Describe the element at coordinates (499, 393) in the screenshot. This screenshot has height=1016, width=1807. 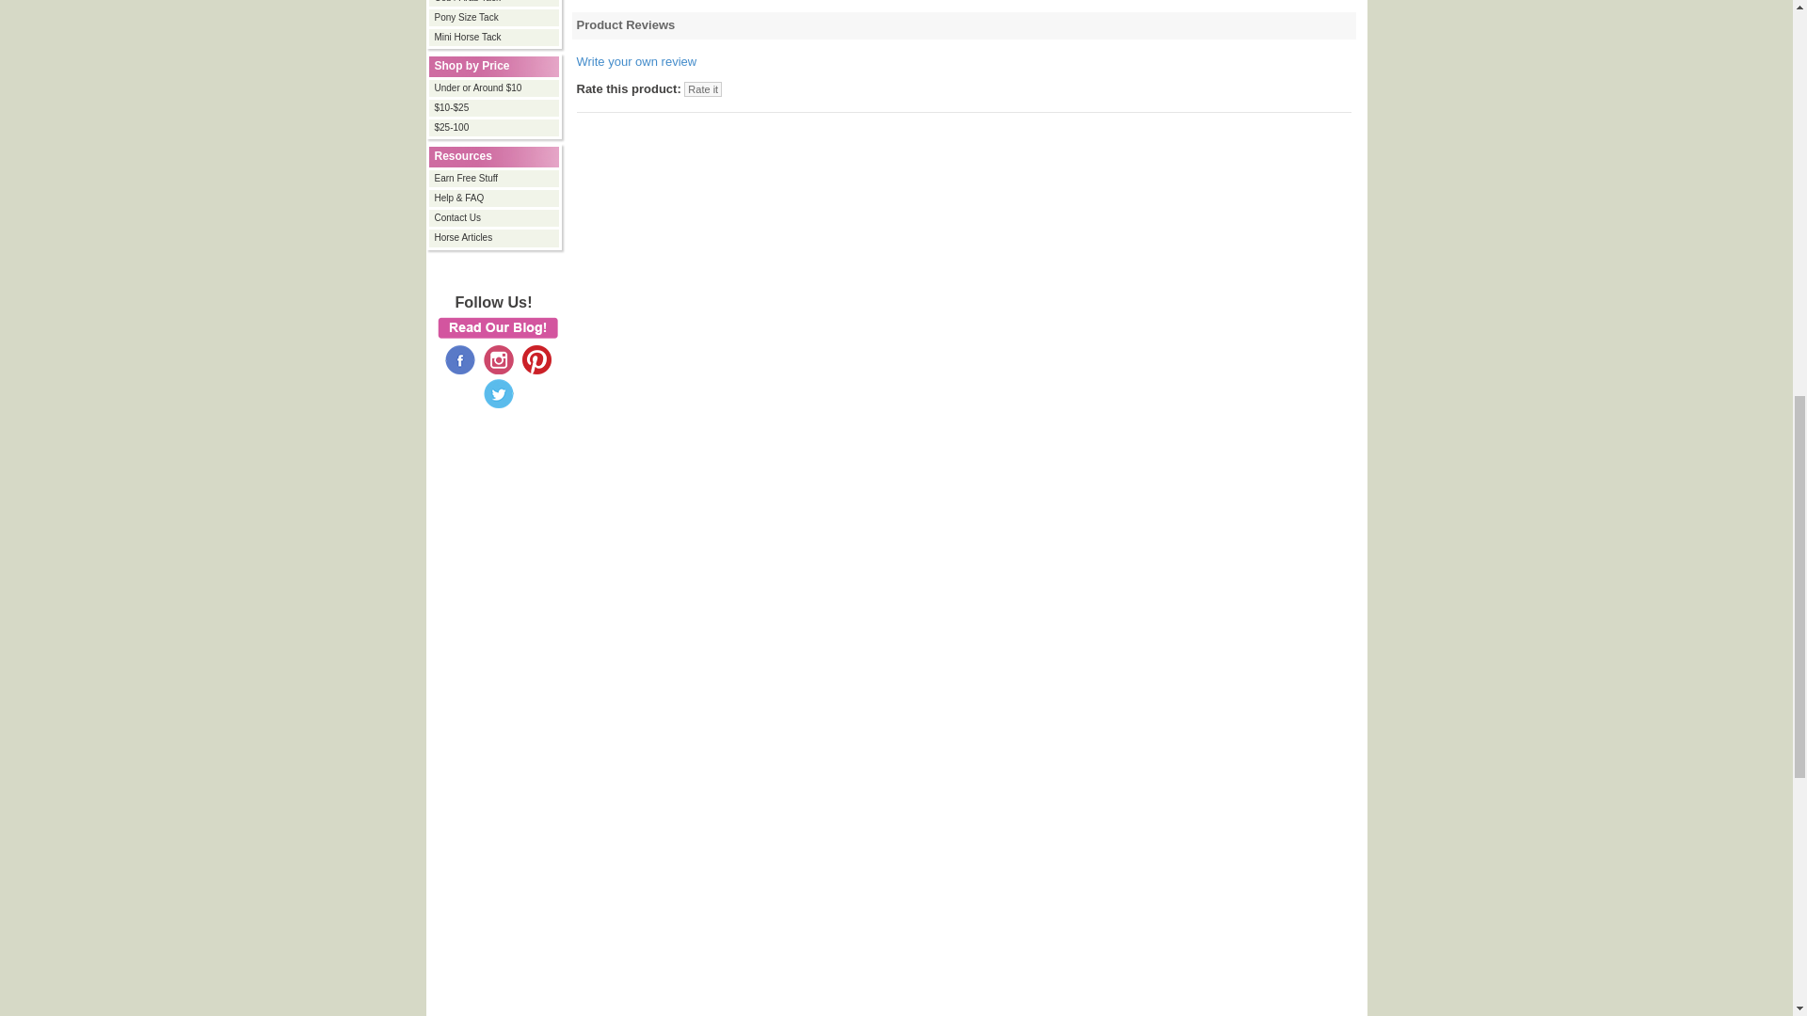
I see `Follow us on Twitter!` at that location.